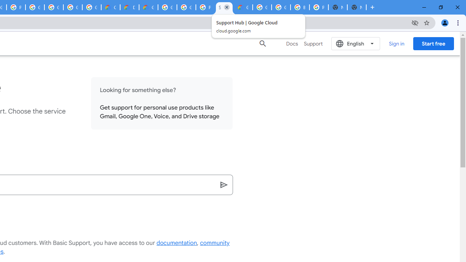  What do you see at coordinates (111, 7) in the screenshot?
I see `Customer Care | Google Cloud` at bounding box center [111, 7].